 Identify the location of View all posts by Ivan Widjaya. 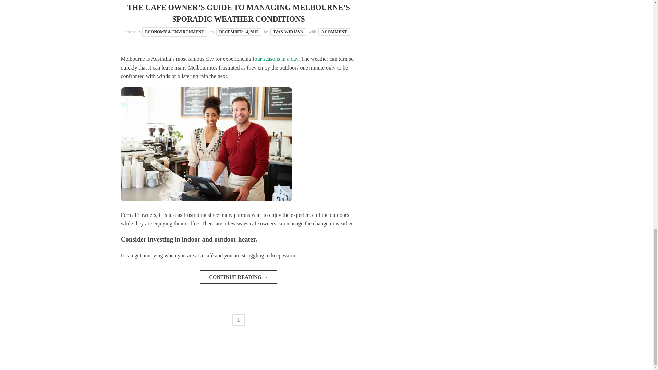
(289, 32).